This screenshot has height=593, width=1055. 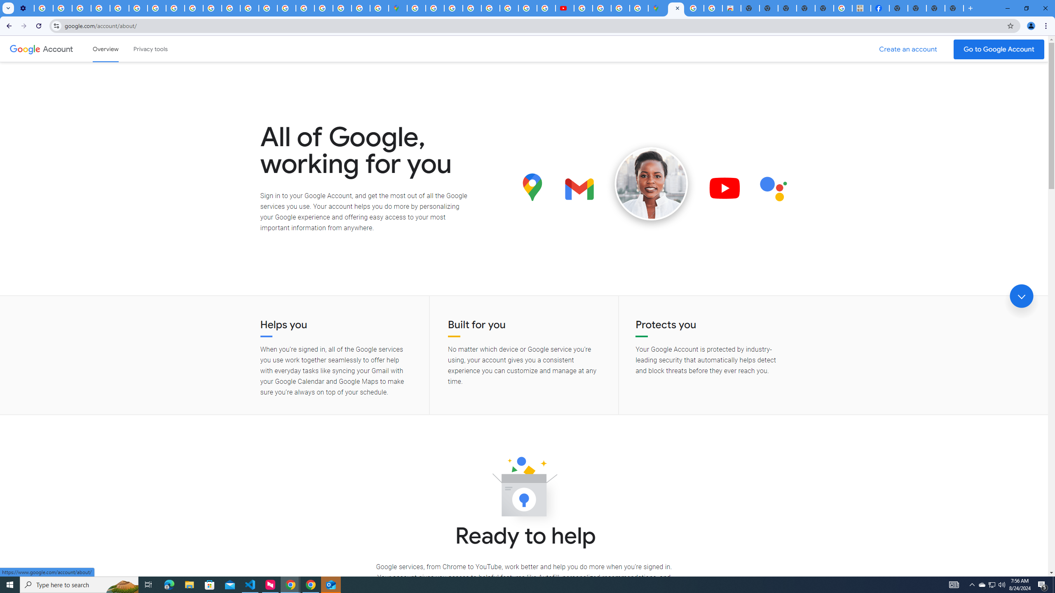 What do you see at coordinates (509, 8) in the screenshot?
I see `Privacy Help Center - Policies Help` at bounding box center [509, 8].